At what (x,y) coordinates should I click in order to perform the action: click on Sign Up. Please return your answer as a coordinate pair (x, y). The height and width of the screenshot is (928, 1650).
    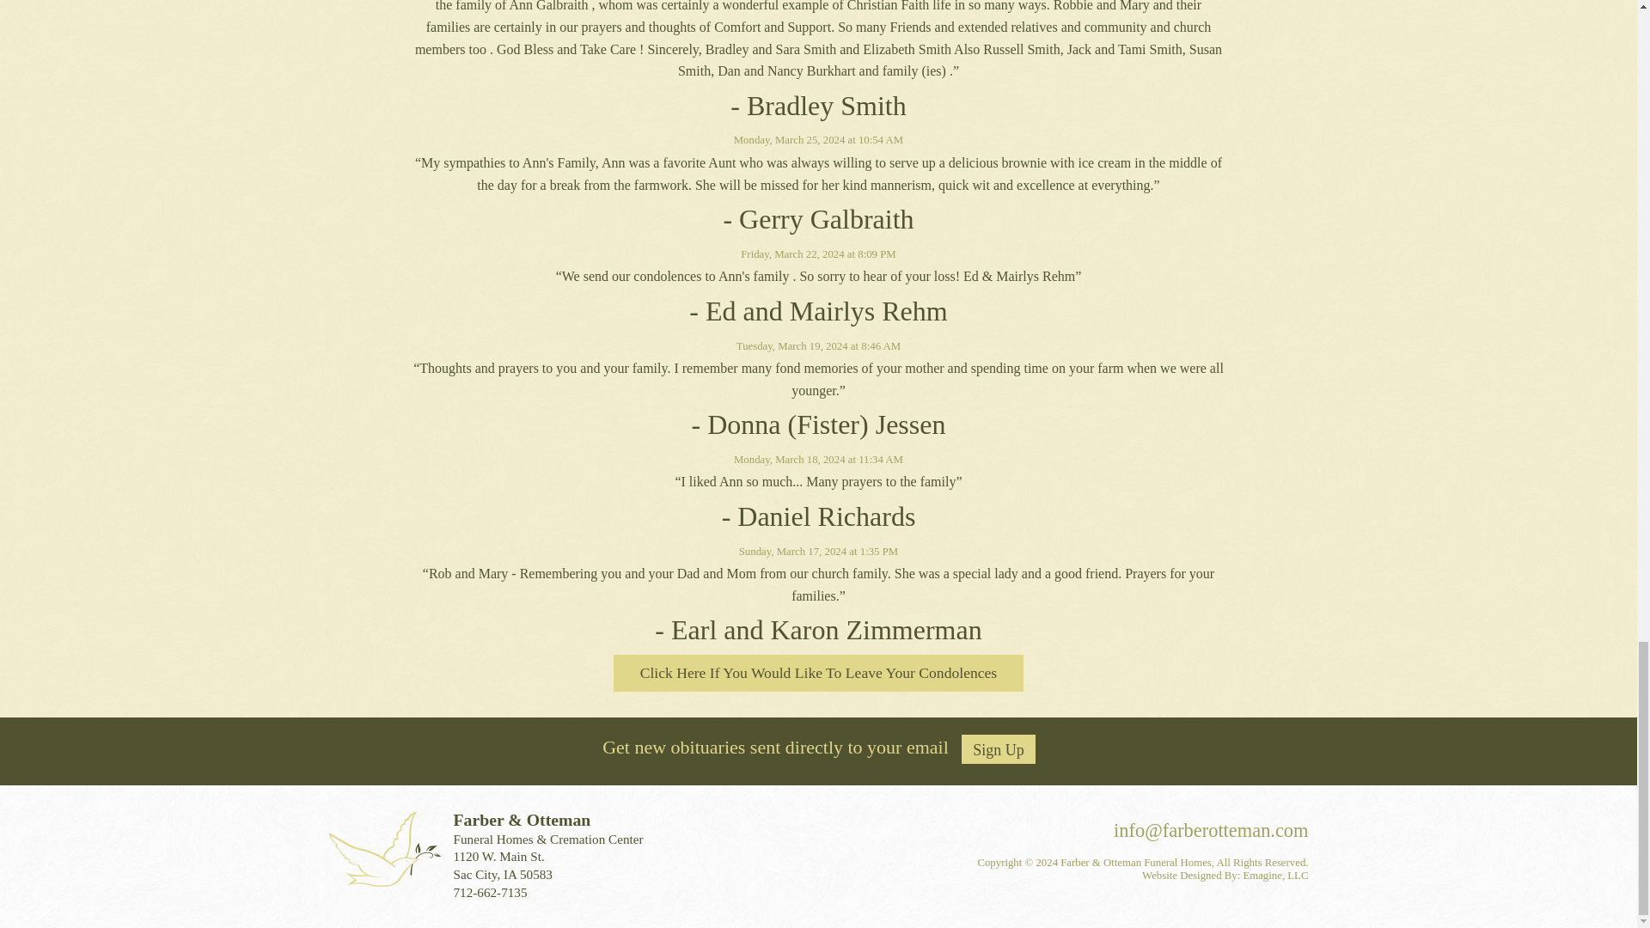
    Looking at the image, I should click on (999, 749).